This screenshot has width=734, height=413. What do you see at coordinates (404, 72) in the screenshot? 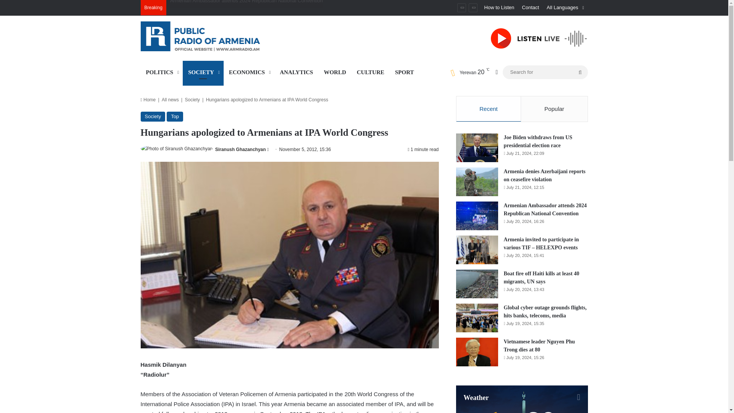
I see `SPORT` at bounding box center [404, 72].